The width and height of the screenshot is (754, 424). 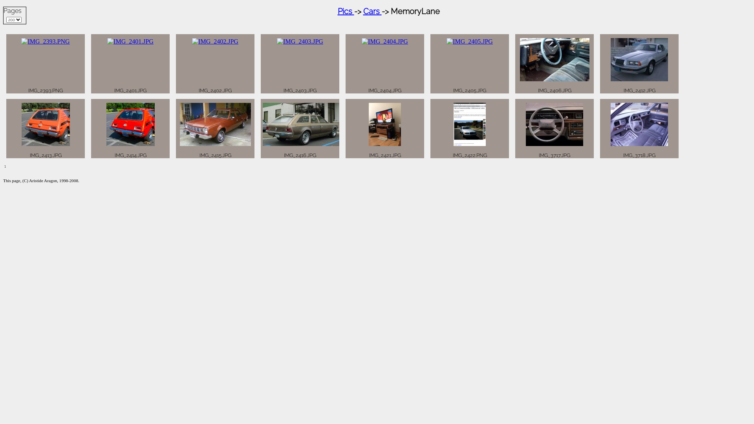 What do you see at coordinates (130, 124) in the screenshot?
I see `IMG_2414.JPG` at bounding box center [130, 124].